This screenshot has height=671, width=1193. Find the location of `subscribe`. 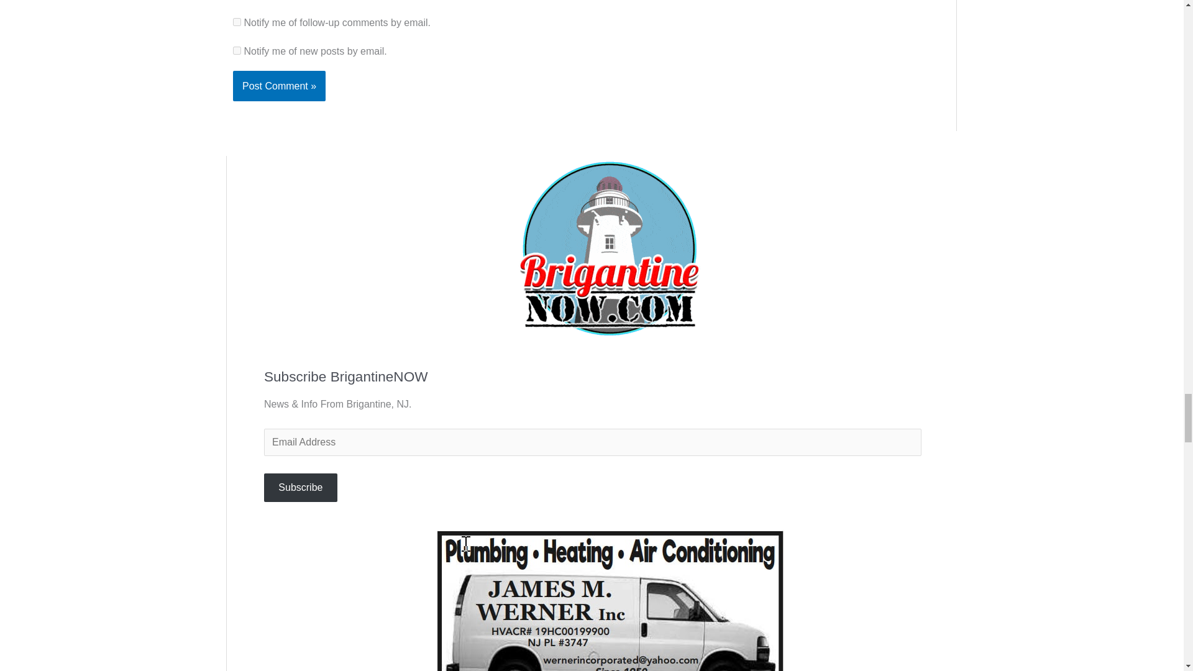

subscribe is located at coordinates (236, 22).